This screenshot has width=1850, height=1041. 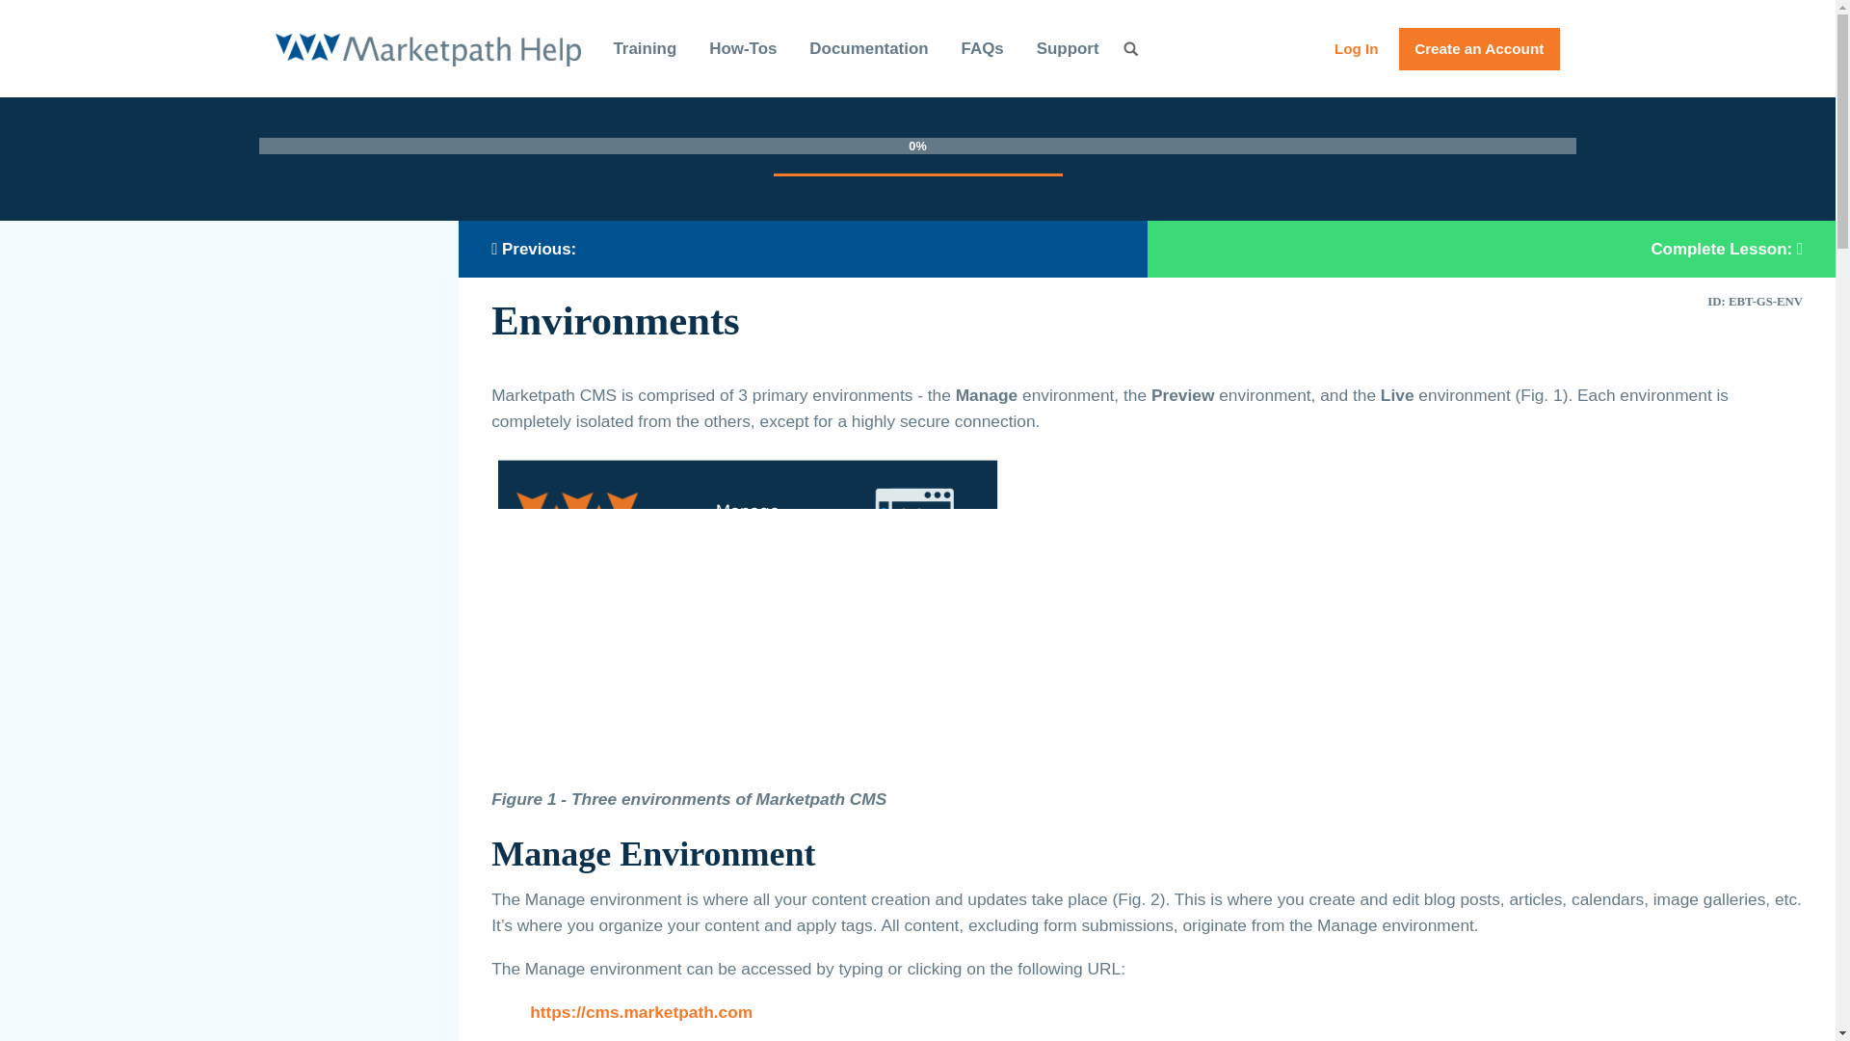 I want to click on Log into Marketpath CMS, so click(x=1357, y=48).